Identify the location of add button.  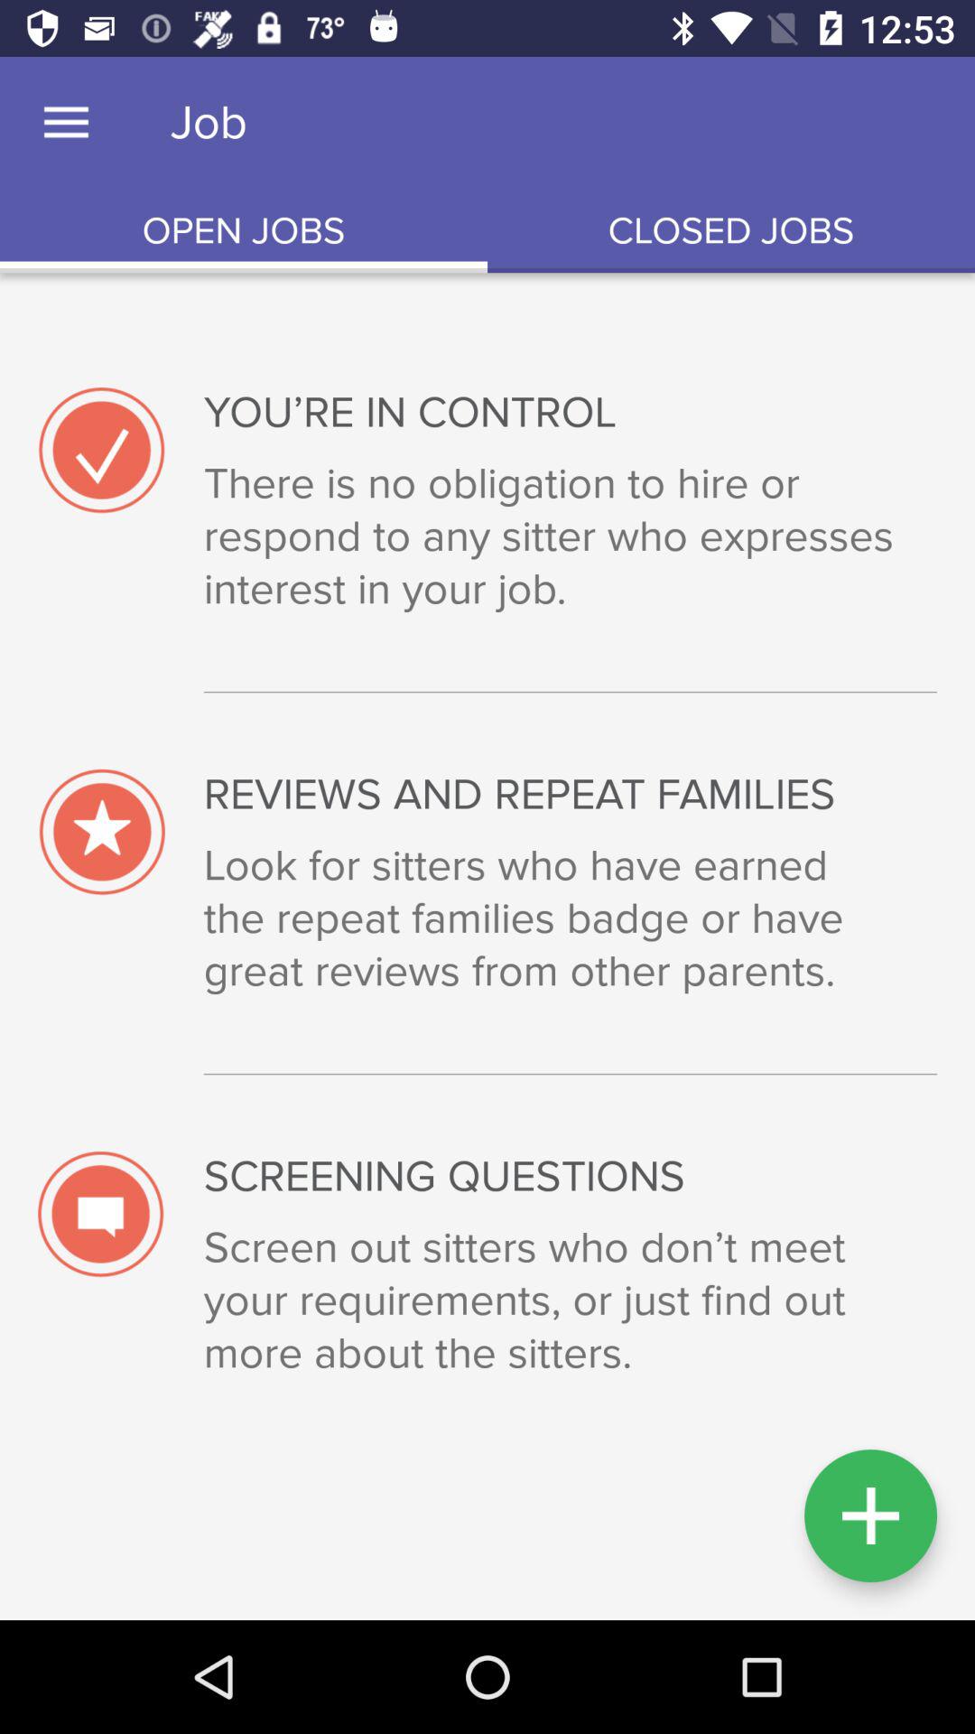
(870, 1515).